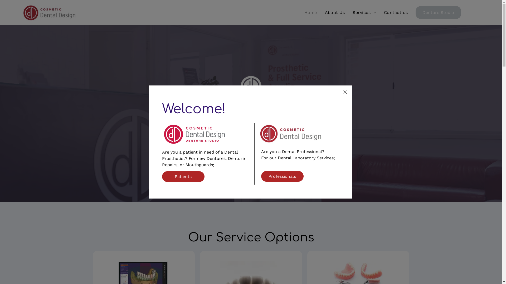  What do you see at coordinates (283, 176) in the screenshot?
I see `Professionals` at bounding box center [283, 176].